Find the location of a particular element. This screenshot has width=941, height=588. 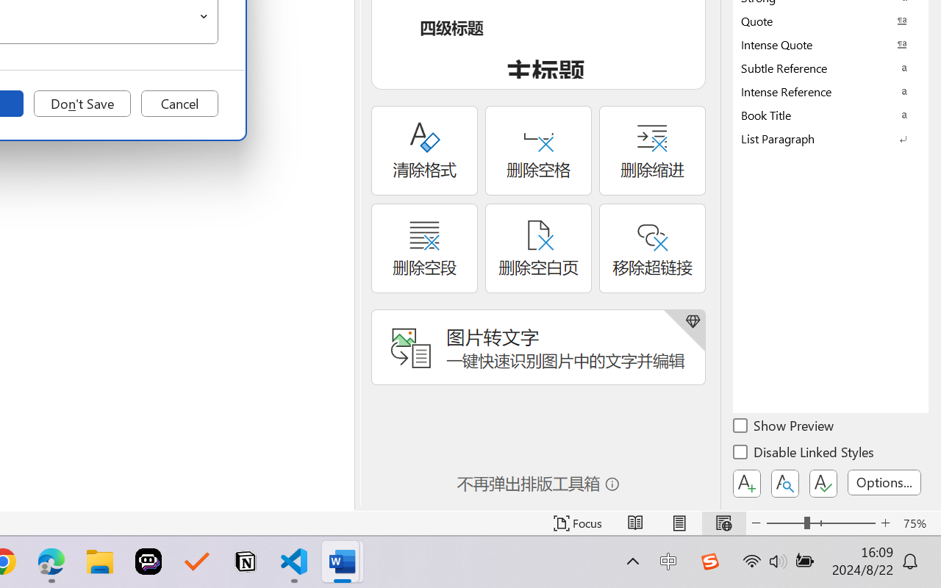

Intense Quote is located at coordinates (831, 44).